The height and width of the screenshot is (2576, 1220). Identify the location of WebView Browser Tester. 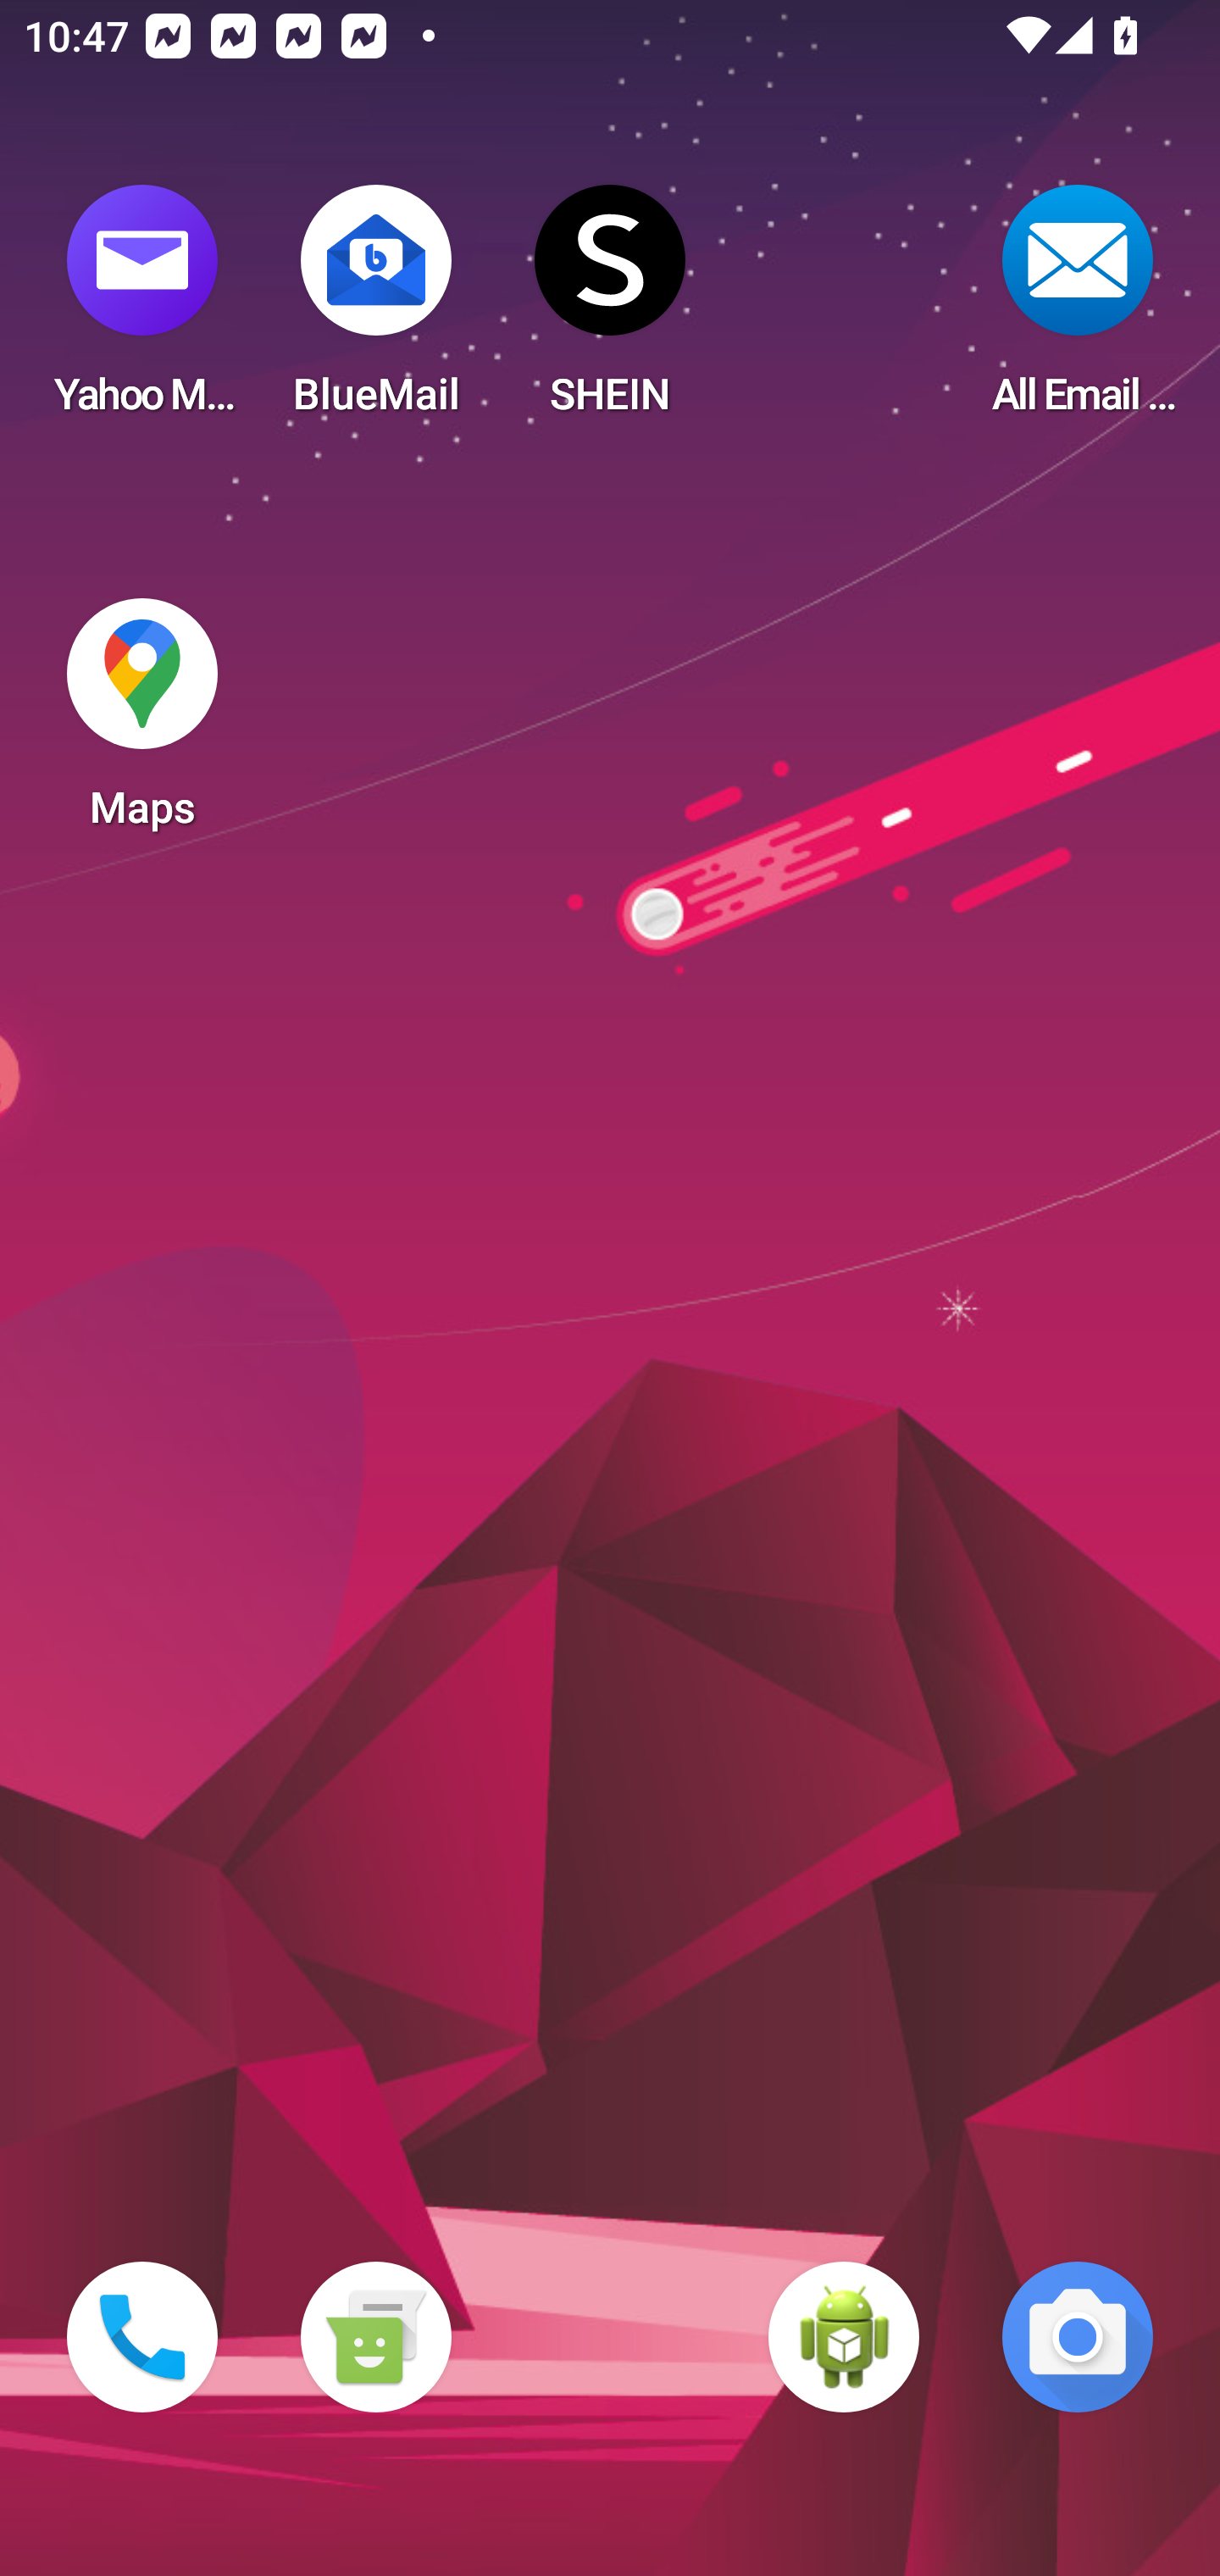
(844, 2337).